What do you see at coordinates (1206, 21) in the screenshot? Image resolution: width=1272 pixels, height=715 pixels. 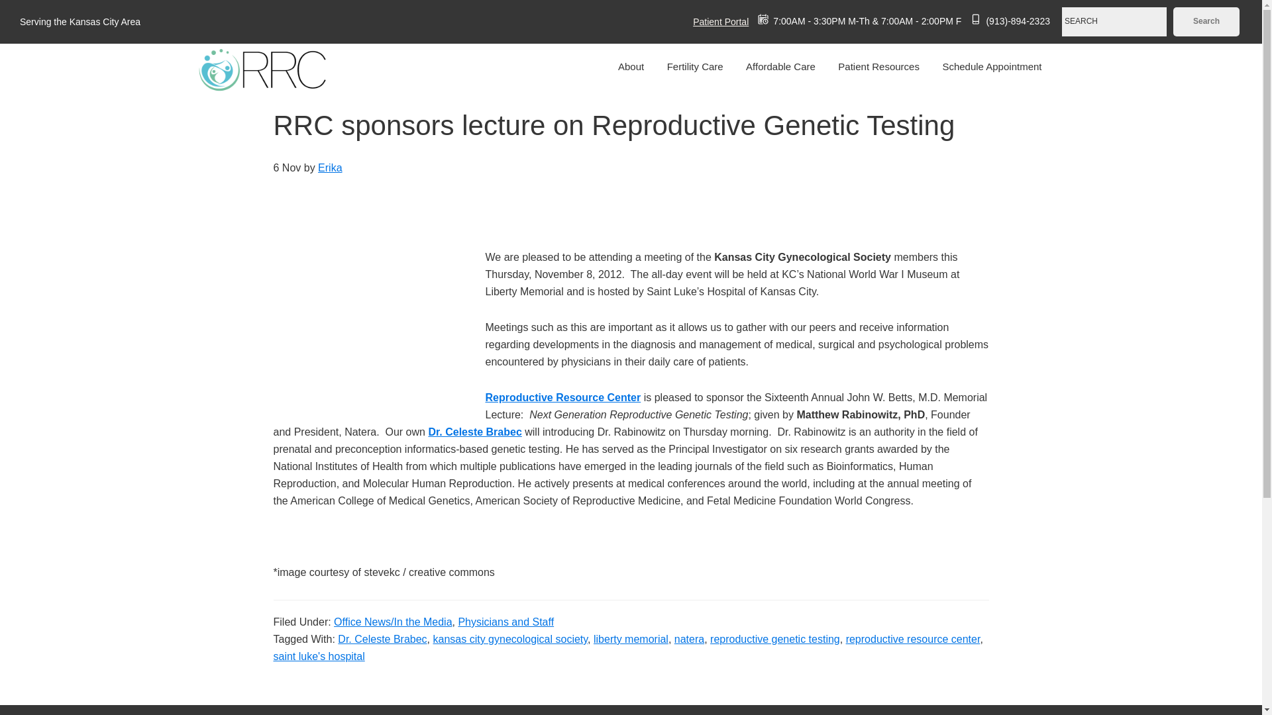 I see `Search` at bounding box center [1206, 21].